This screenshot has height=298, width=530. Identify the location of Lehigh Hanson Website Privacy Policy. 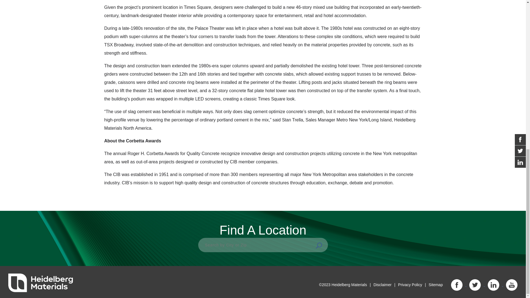
(410, 285).